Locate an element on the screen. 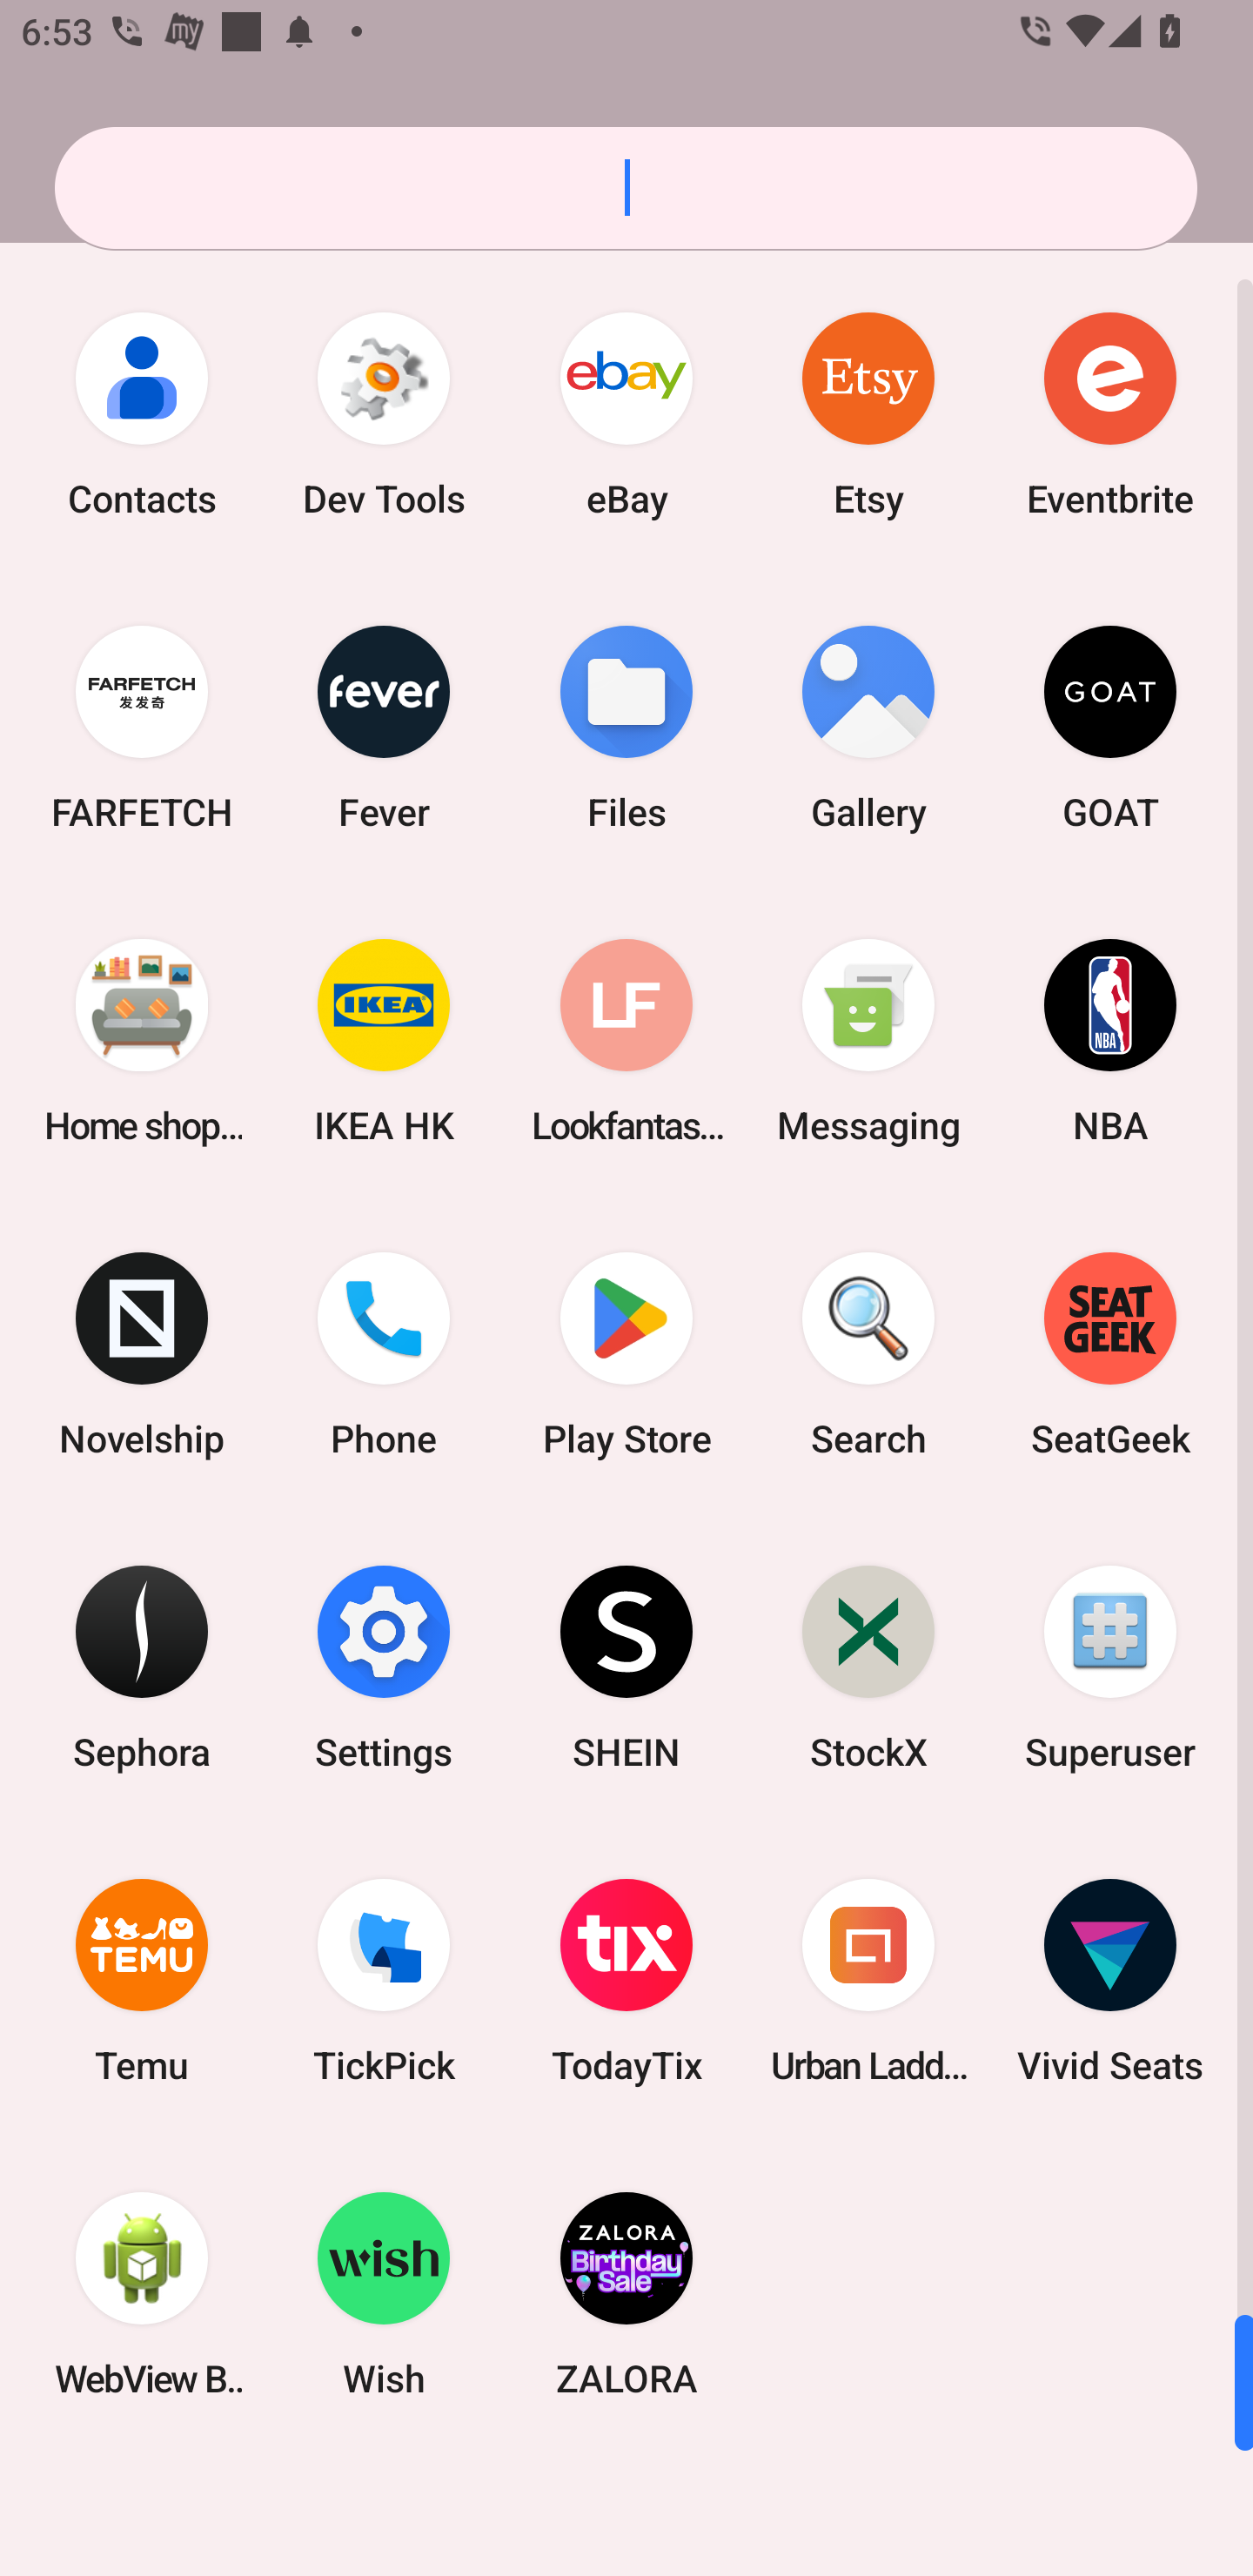 This screenshot has height=2576, width=1253. Superuser is located at coordinates (1110, 1666).